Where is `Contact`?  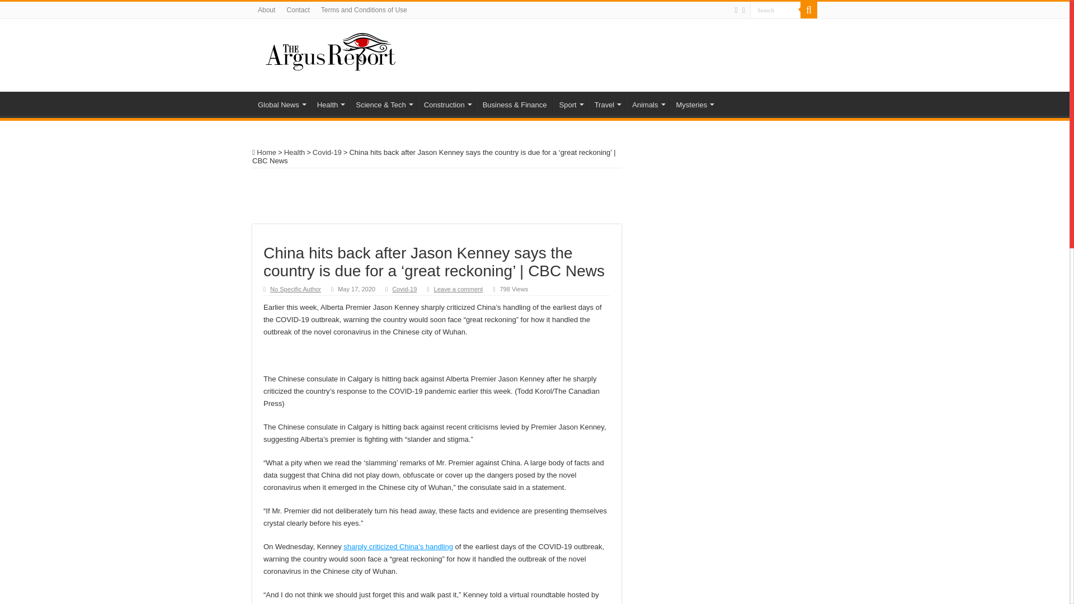
Contact is located at coordinates (298, 10).